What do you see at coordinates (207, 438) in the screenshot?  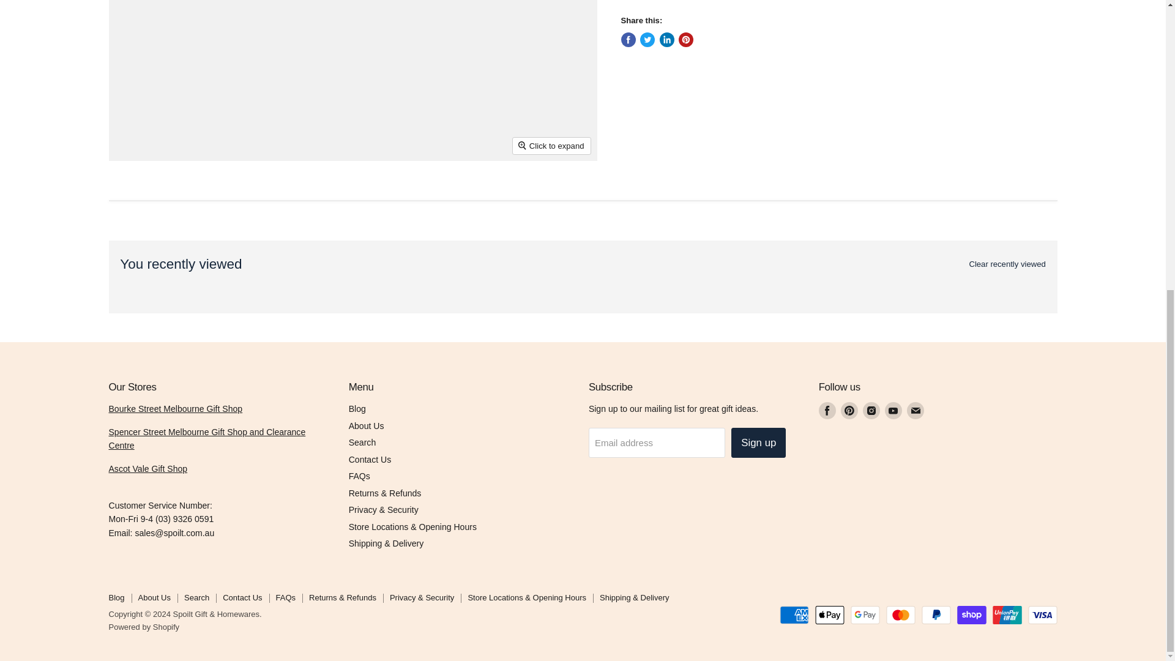 I see `Gift Shop Spencer St DFO Melbourne CBD` at bounding box center [207, 438].